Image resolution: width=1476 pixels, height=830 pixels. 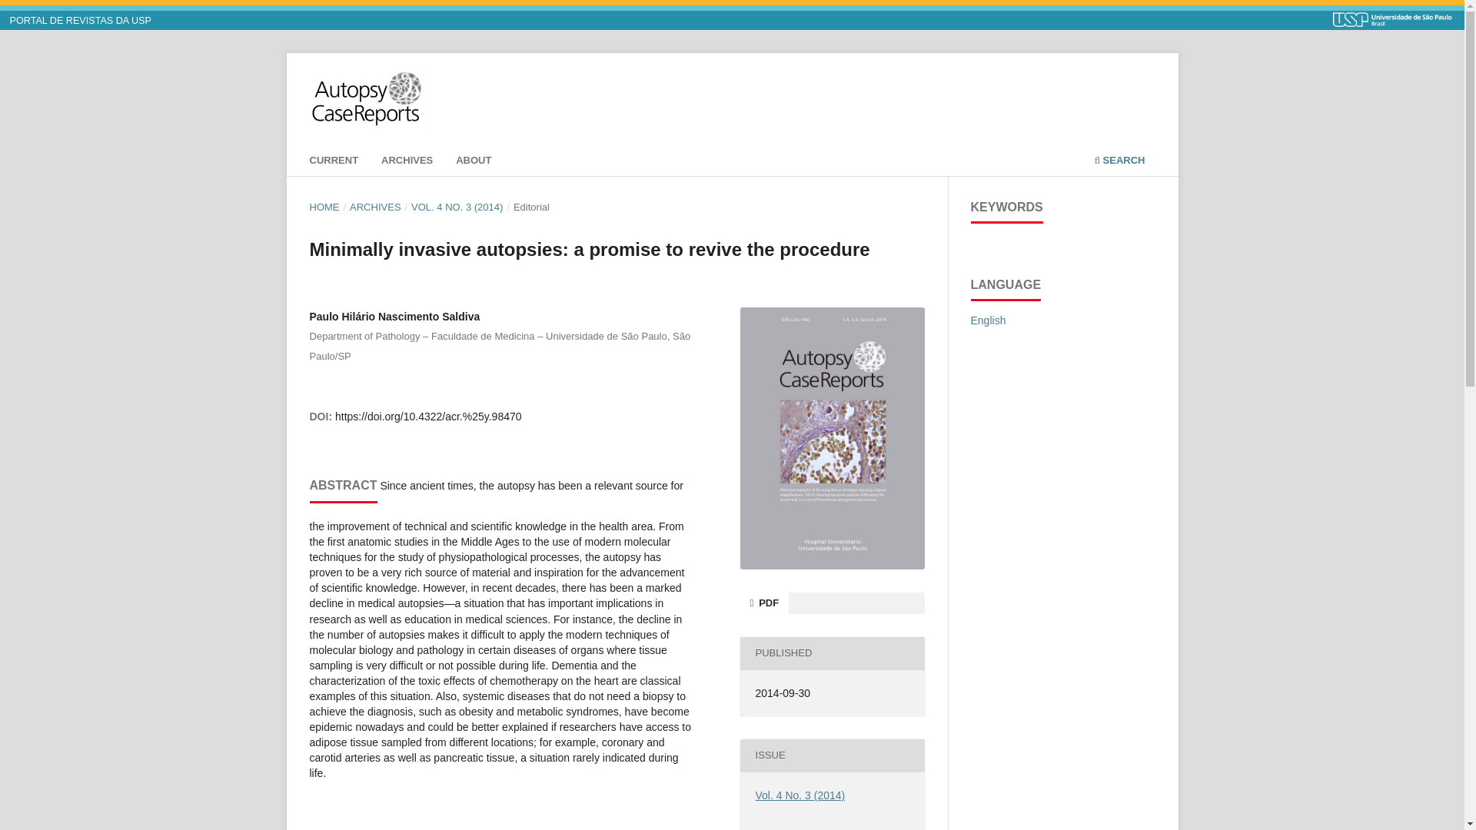 I want to click on HOME, so click(x=324, y=207).